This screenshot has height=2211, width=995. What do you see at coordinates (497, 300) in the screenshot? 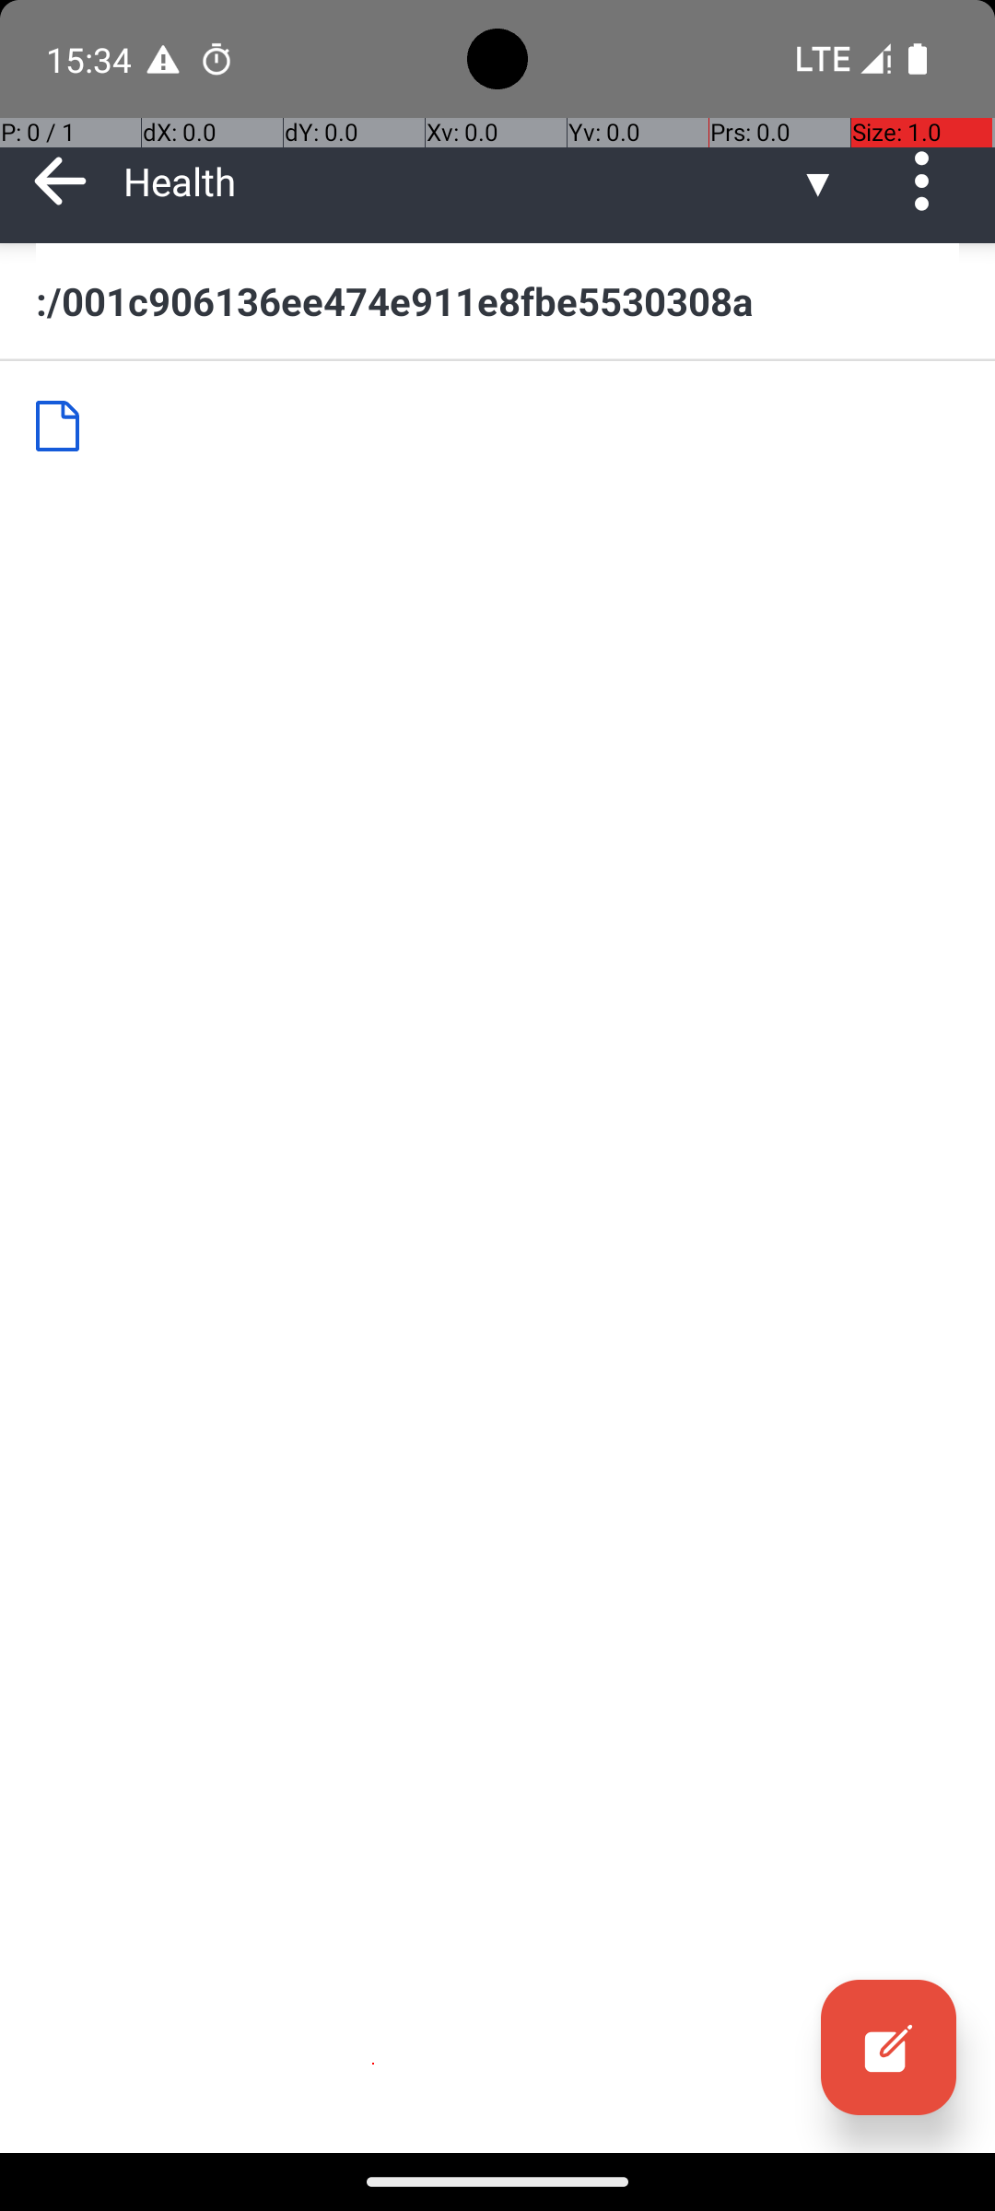
I see `:/001c906136ee474e911e8fbe5530308a` at bounding box center [497, 300].